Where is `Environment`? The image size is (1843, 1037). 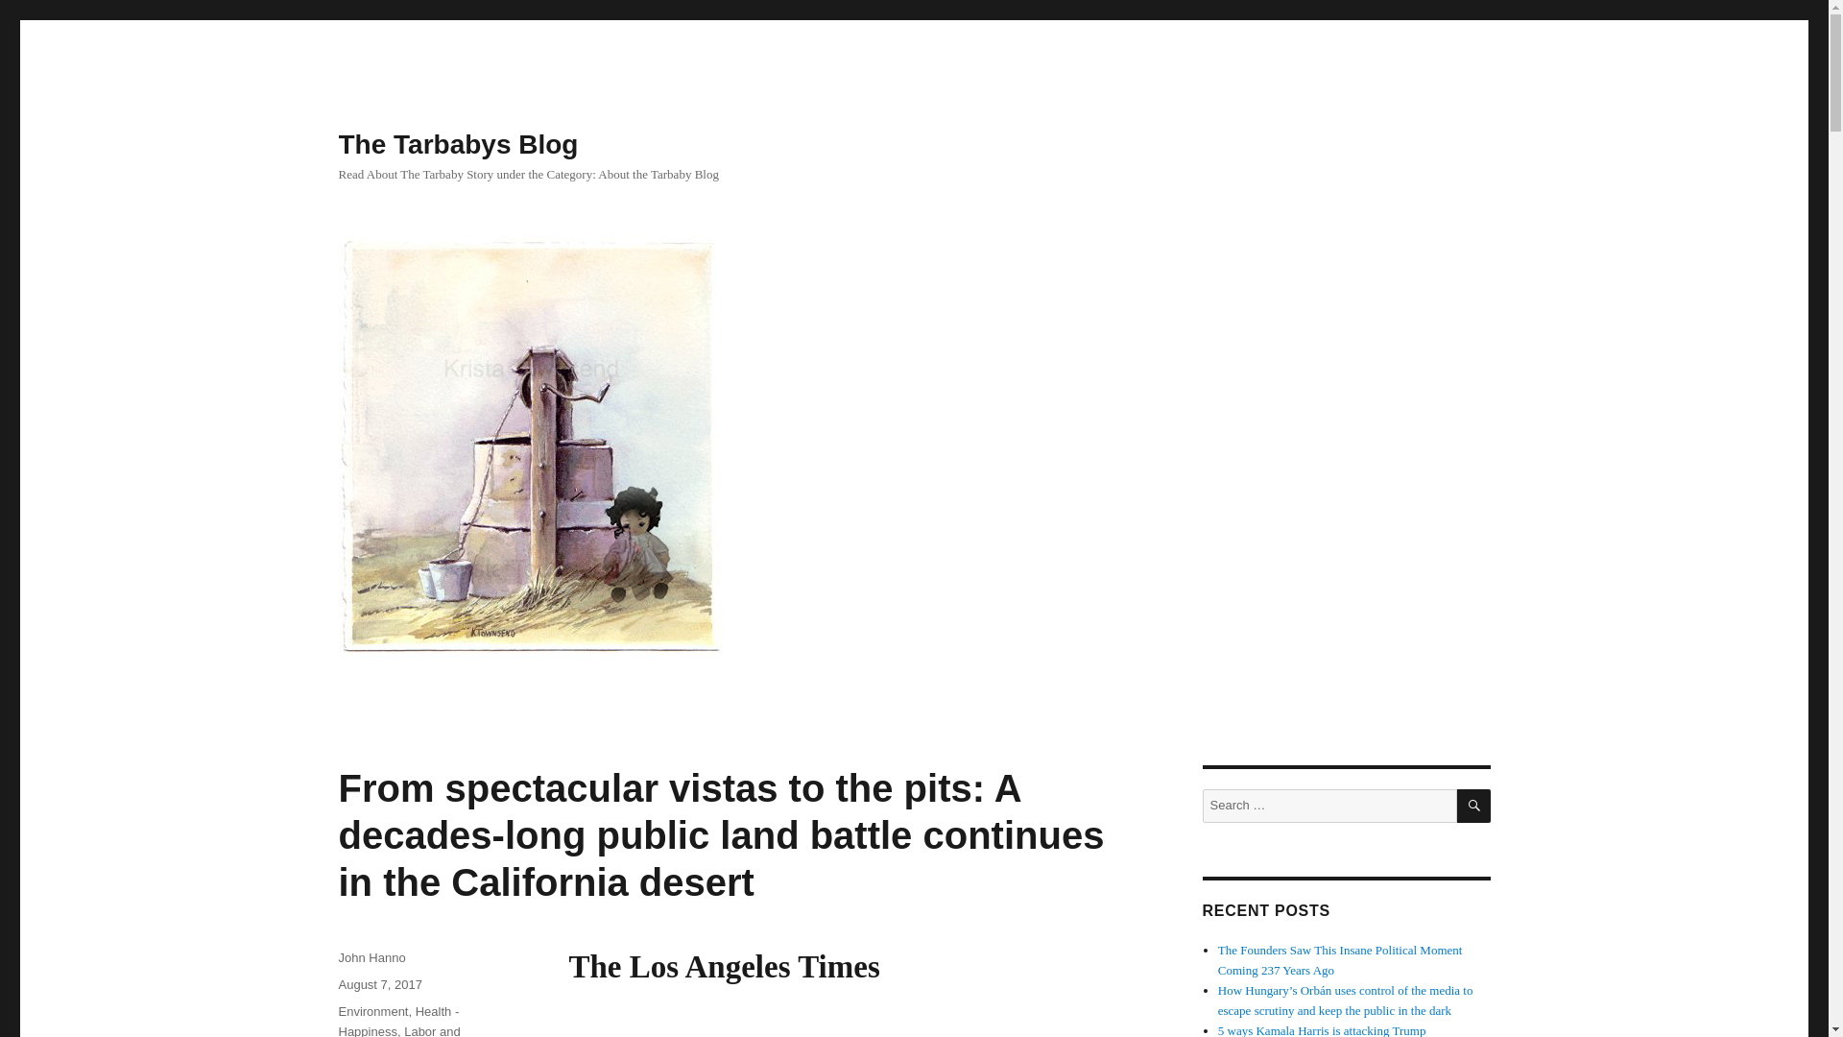 Environment is located at coordinates (372, 1011).